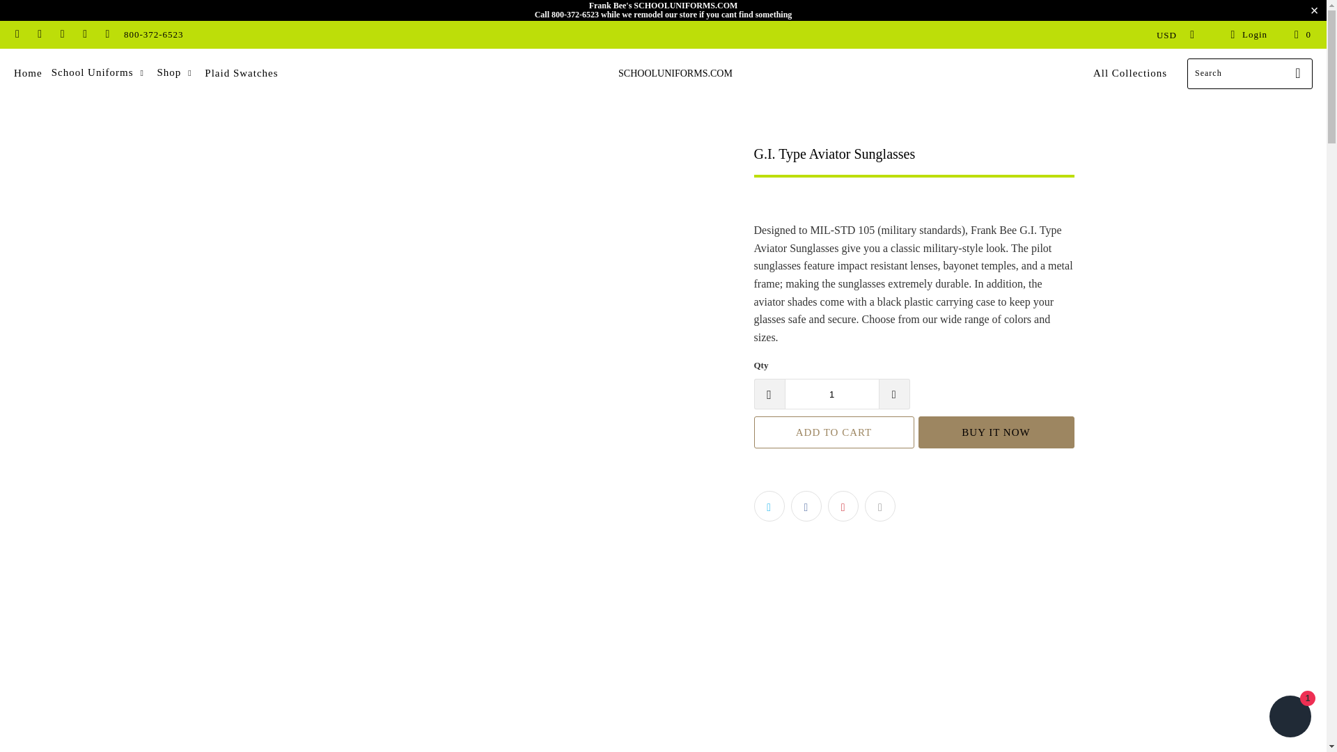 The width and height of the screenshot is (1337, 752). Describe the element at coordinates (39, 35) in the screenshot. I see `SchoolUniforms.com on Facebook` at that location.